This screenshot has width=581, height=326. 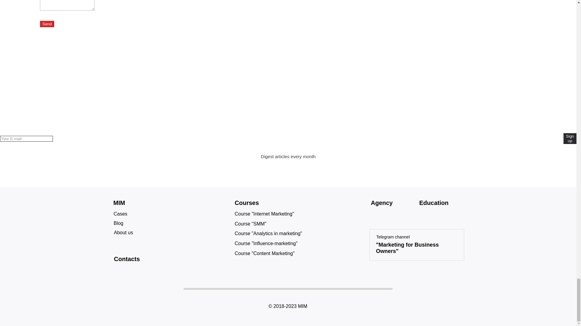 What do you see at coordinates (47, 24) in the screenshot?
I see `Send` at bounding box center [47, 24].